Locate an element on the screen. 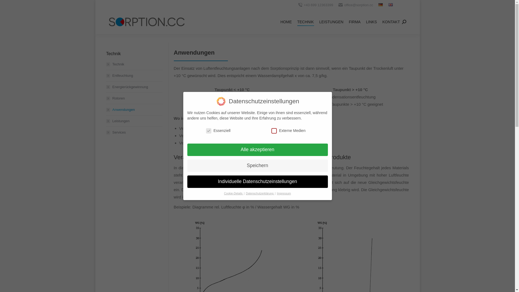 The image size is (519, 292). FIRMA is located at coordinates (355, 22).